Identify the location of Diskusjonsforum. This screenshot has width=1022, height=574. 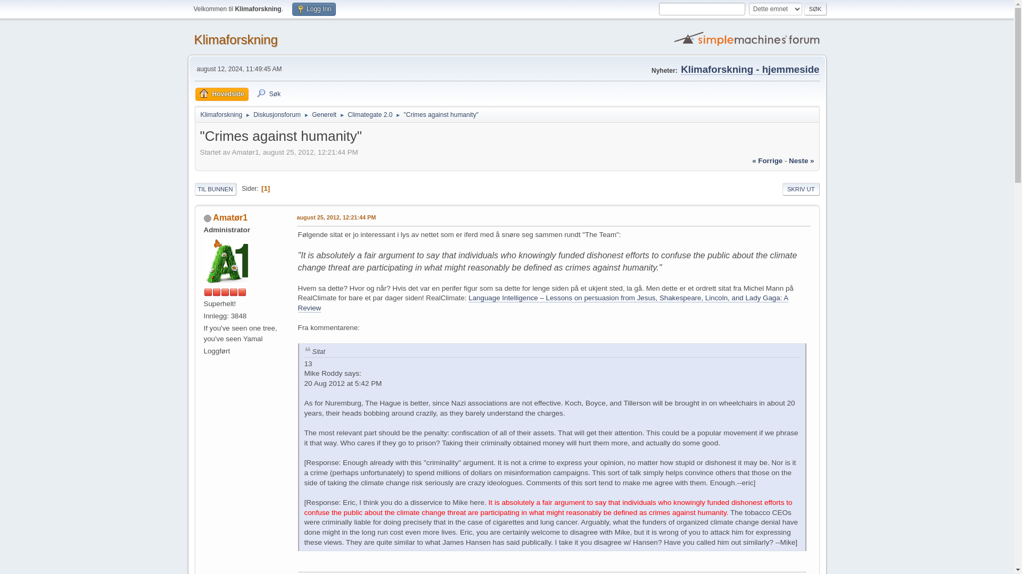
(277, 113).